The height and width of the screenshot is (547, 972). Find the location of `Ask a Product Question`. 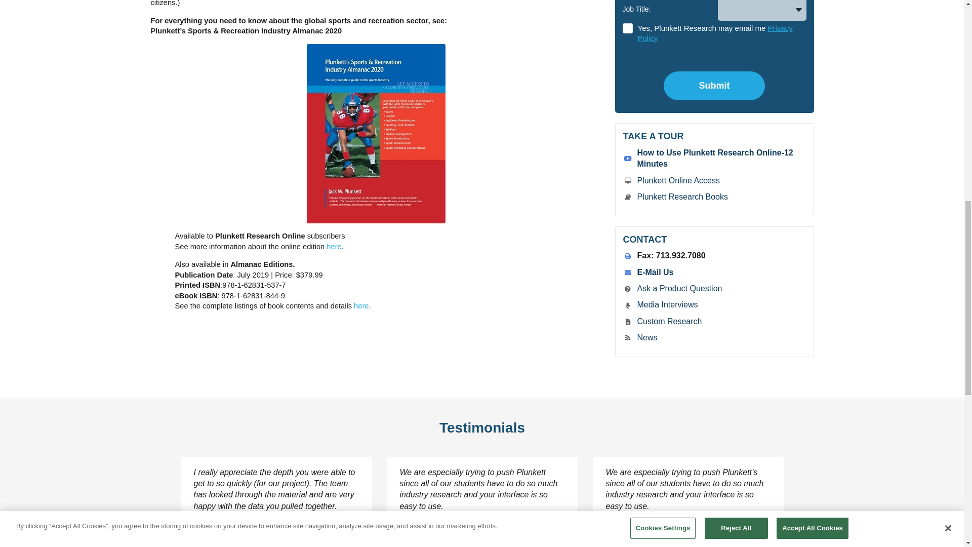

Ask a Product Question is located at coordinates (679, 288).